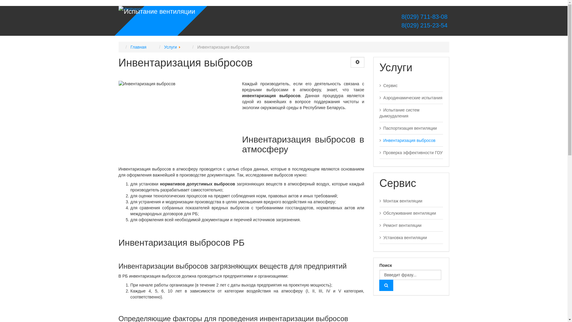 The image size is (572, 322). Describe the element at coordinates (425, 25) in the screenshot. I see `8(029) 215-23-54` at that location.